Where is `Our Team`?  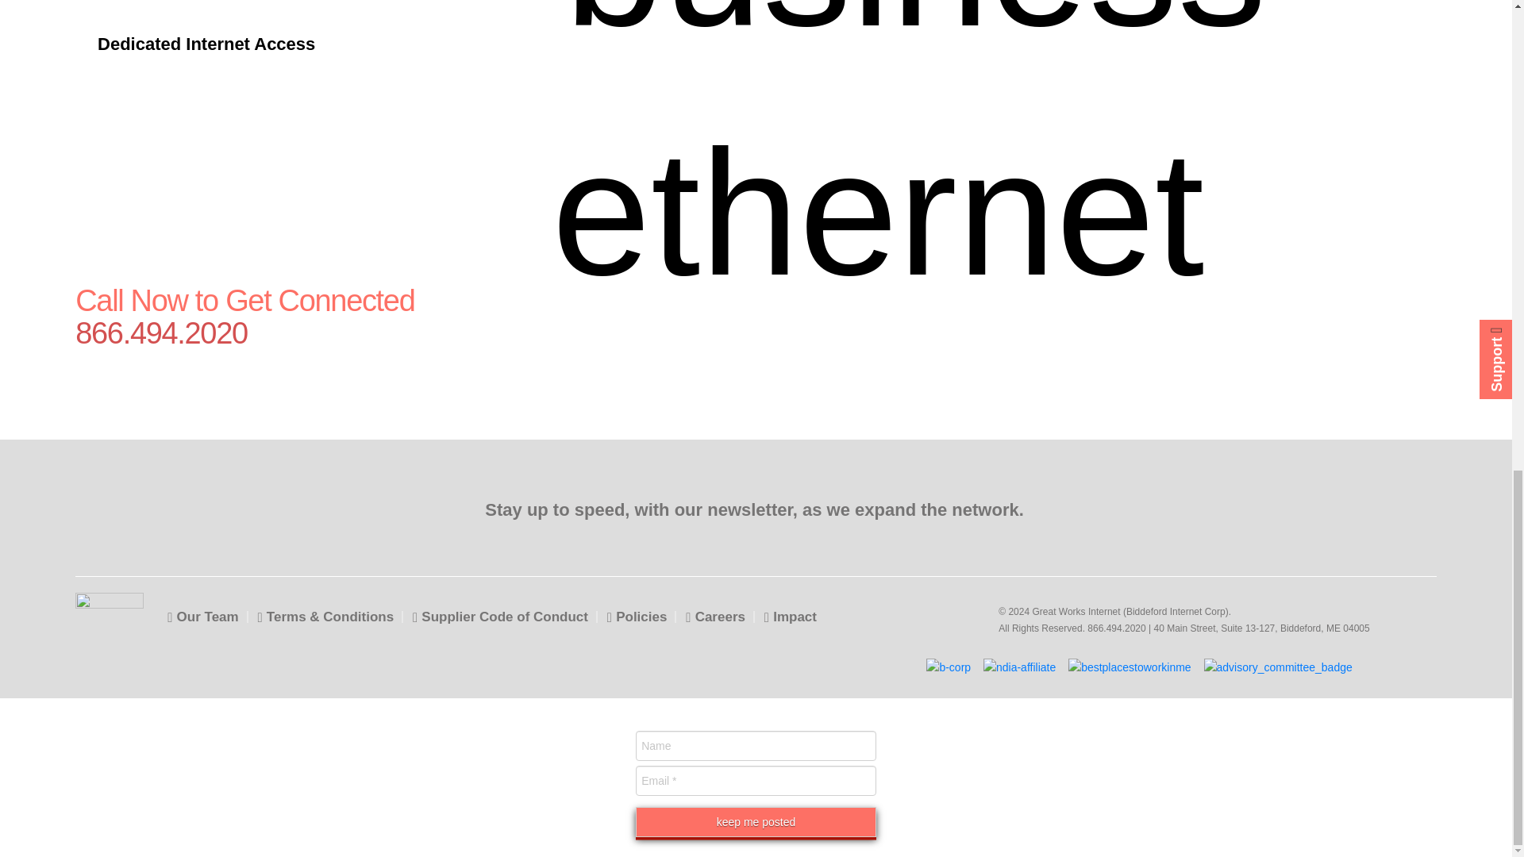 Our Team is located at coordinates (202, 617).